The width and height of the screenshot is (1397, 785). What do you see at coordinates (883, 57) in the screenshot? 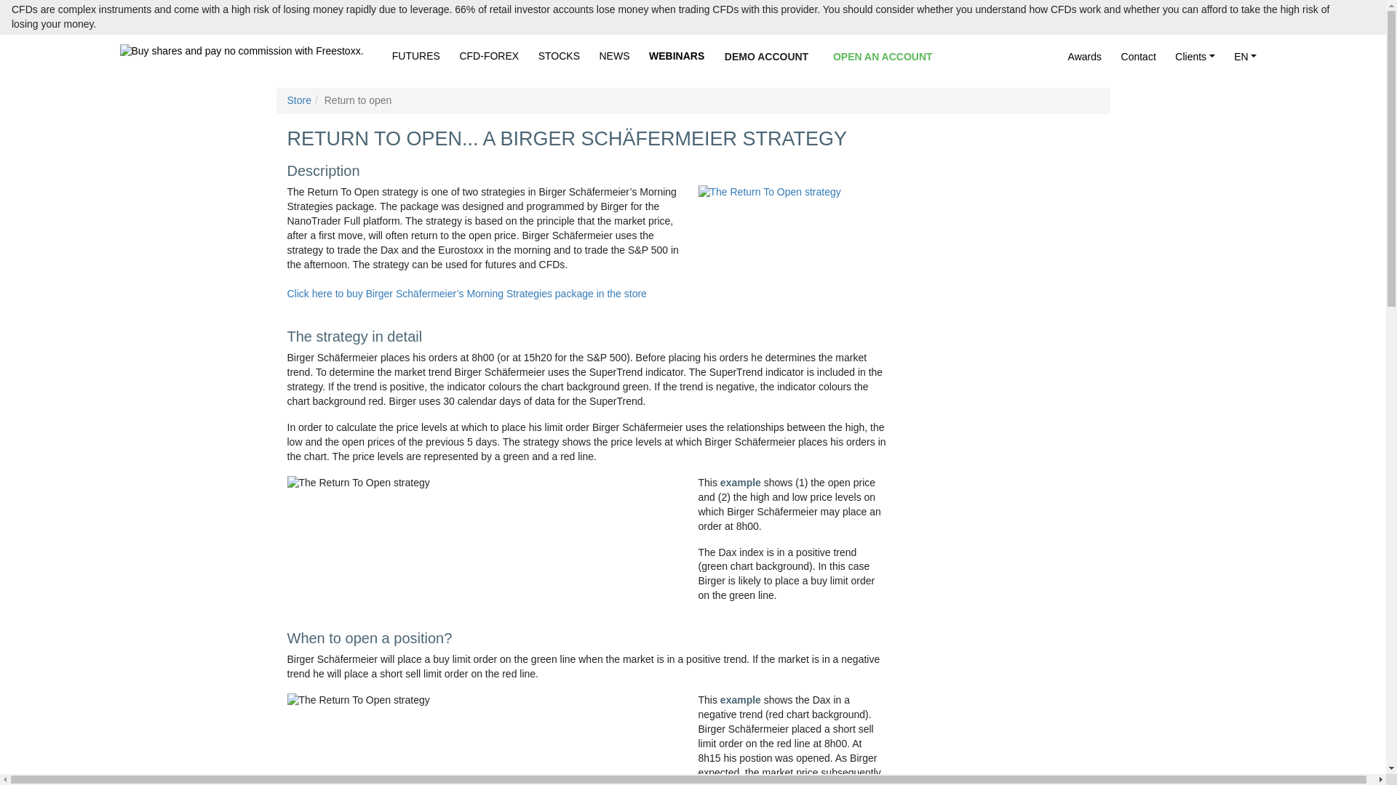
I see `OPEN AN ACCOUNT` at bounding box center [883, 57].